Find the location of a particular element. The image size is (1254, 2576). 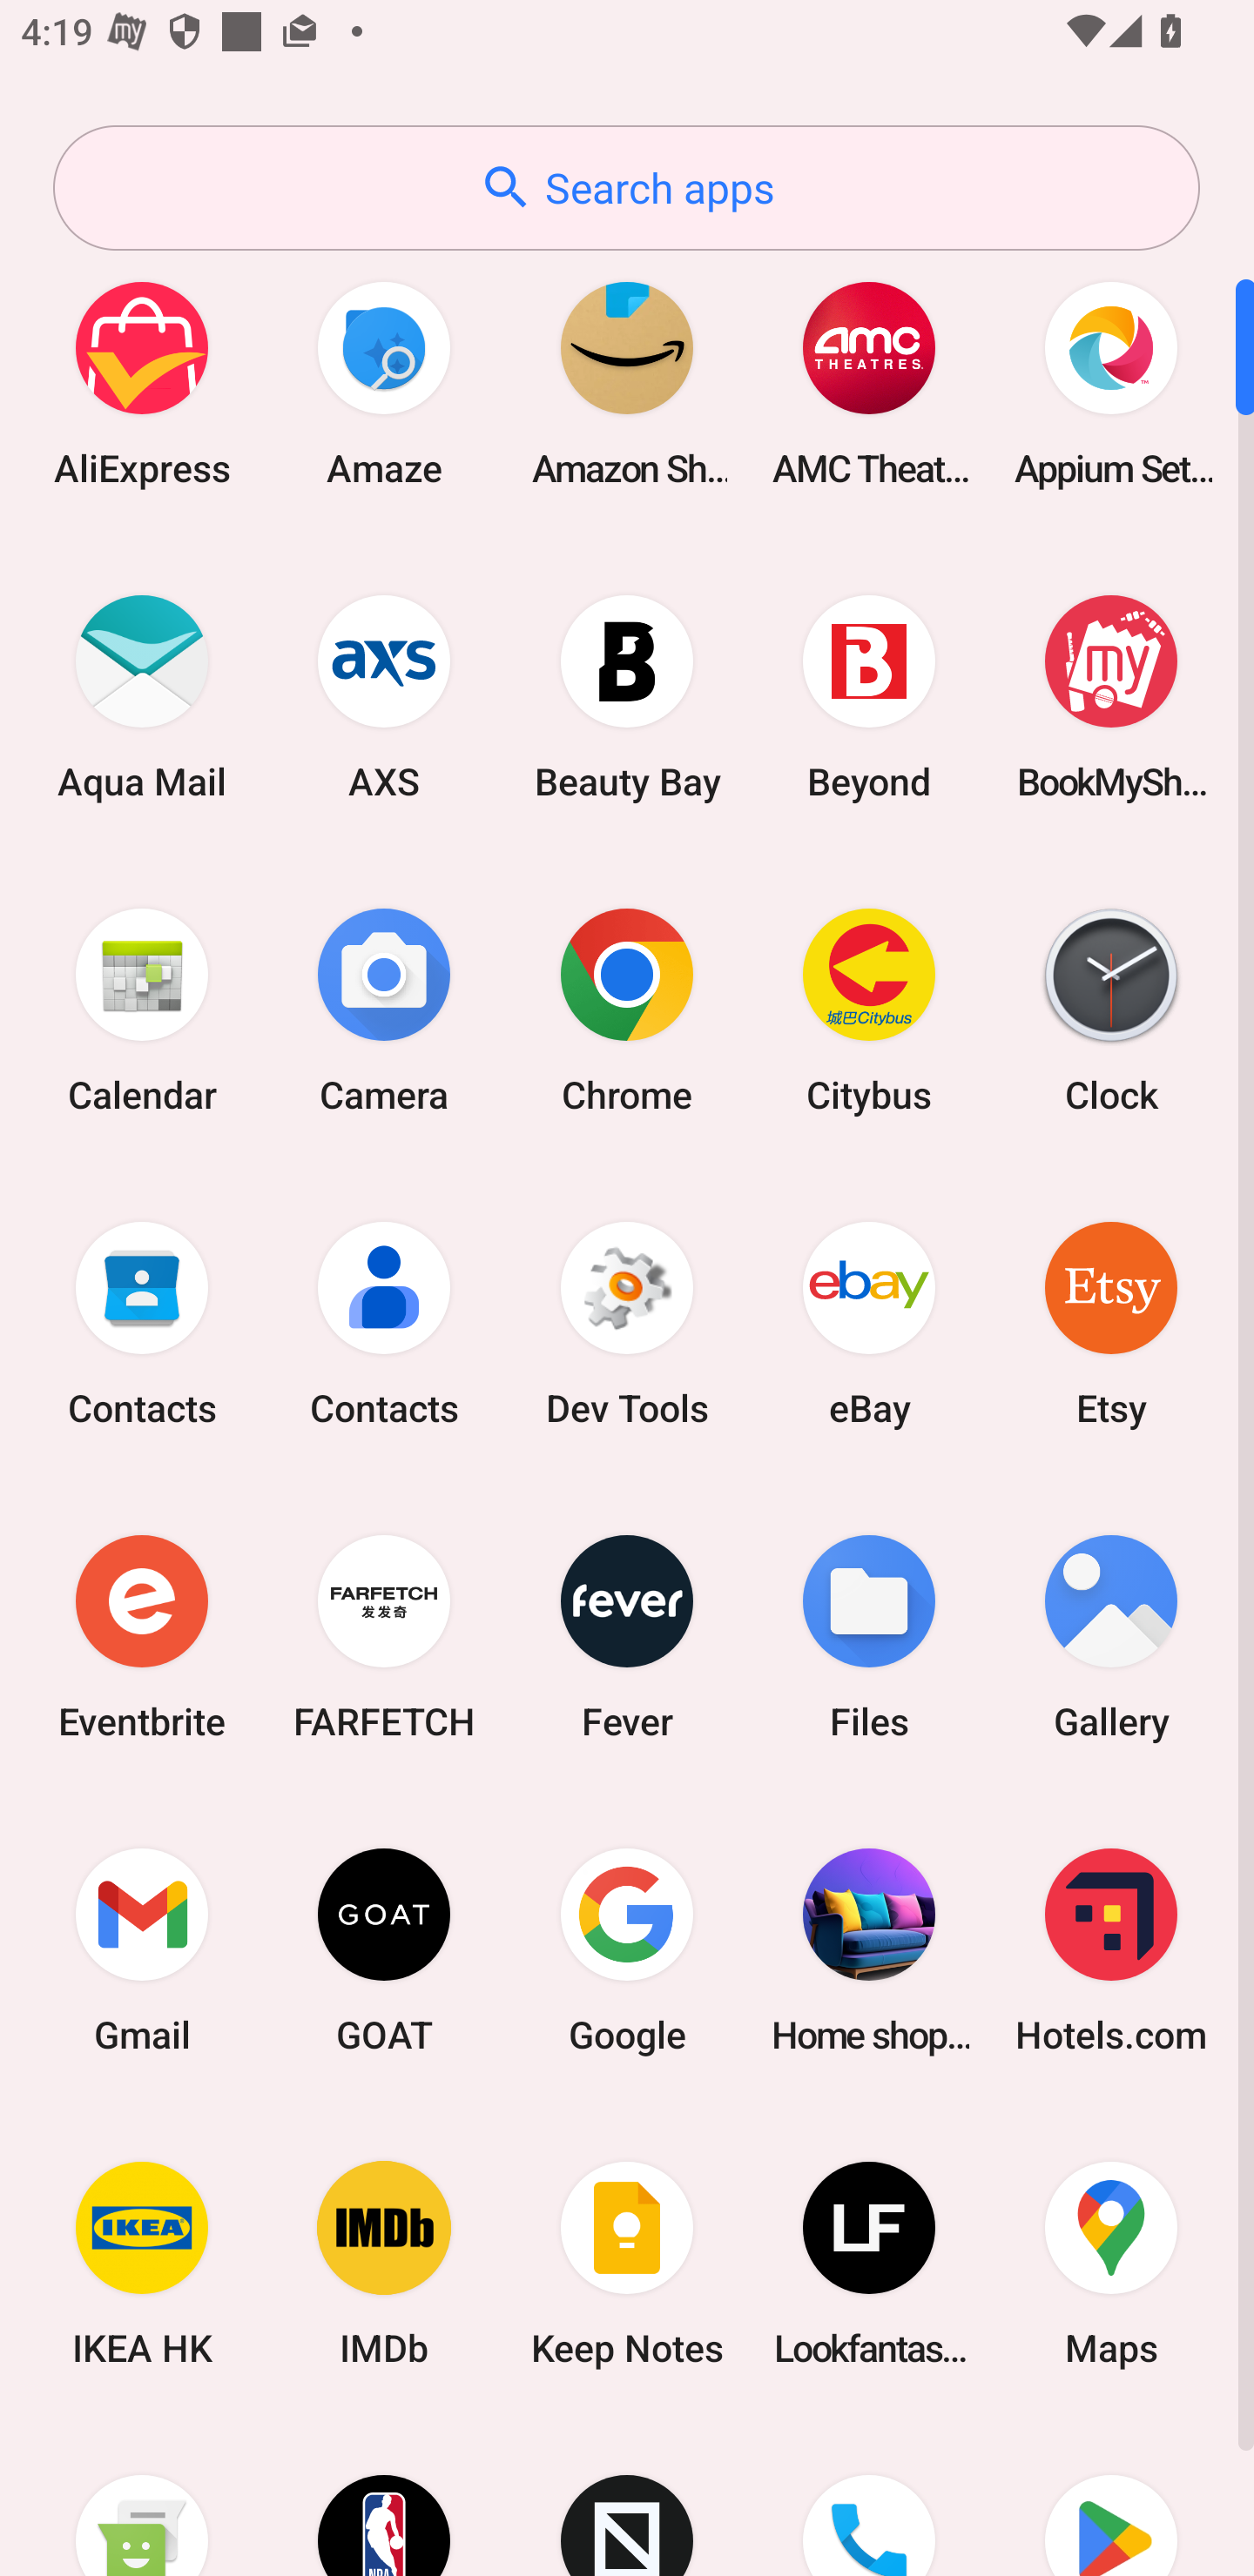

Gmail is located at coordinates (142, 1949).